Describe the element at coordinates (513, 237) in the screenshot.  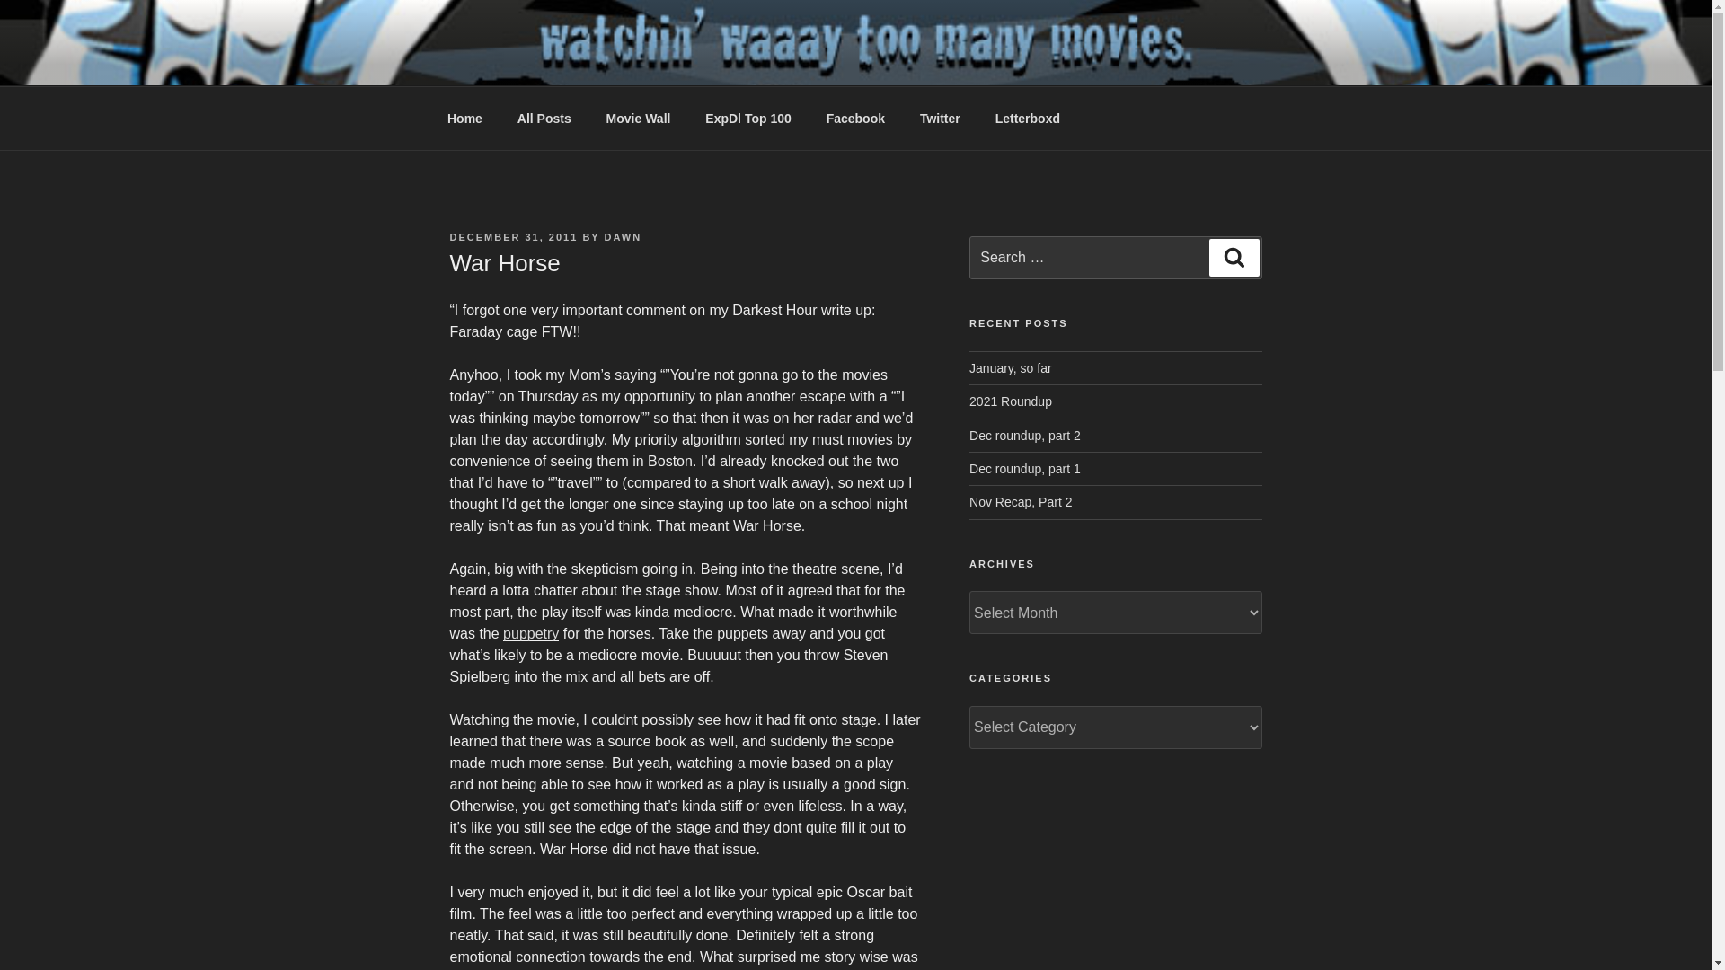
I see `DECEMBER 31, 2011` at that location.